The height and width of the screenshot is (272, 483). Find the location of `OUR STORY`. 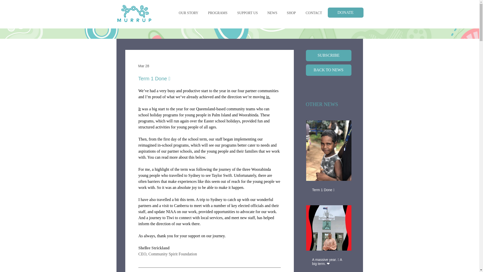

OUR STORY is located at coordinates (189, 13).